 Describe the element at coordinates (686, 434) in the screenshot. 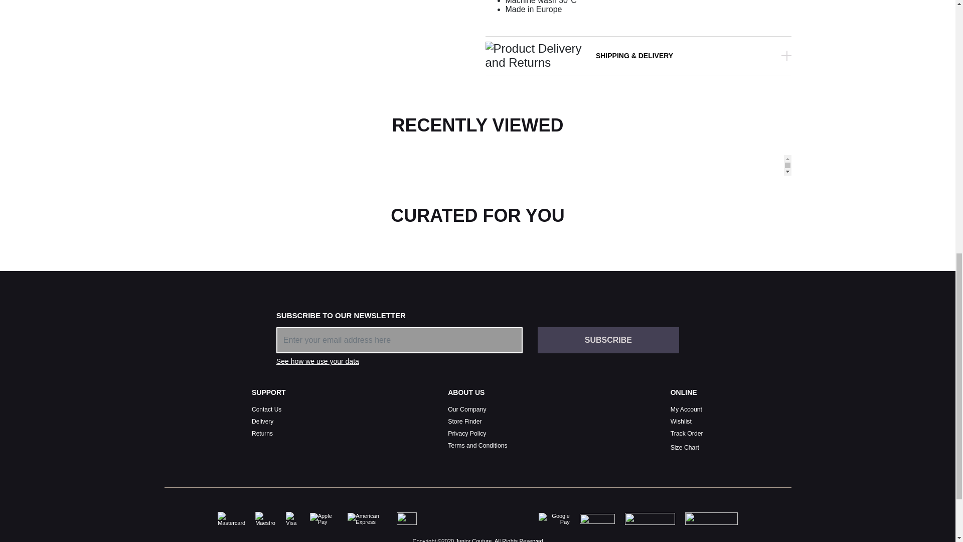

I see `Track Order` at that location.